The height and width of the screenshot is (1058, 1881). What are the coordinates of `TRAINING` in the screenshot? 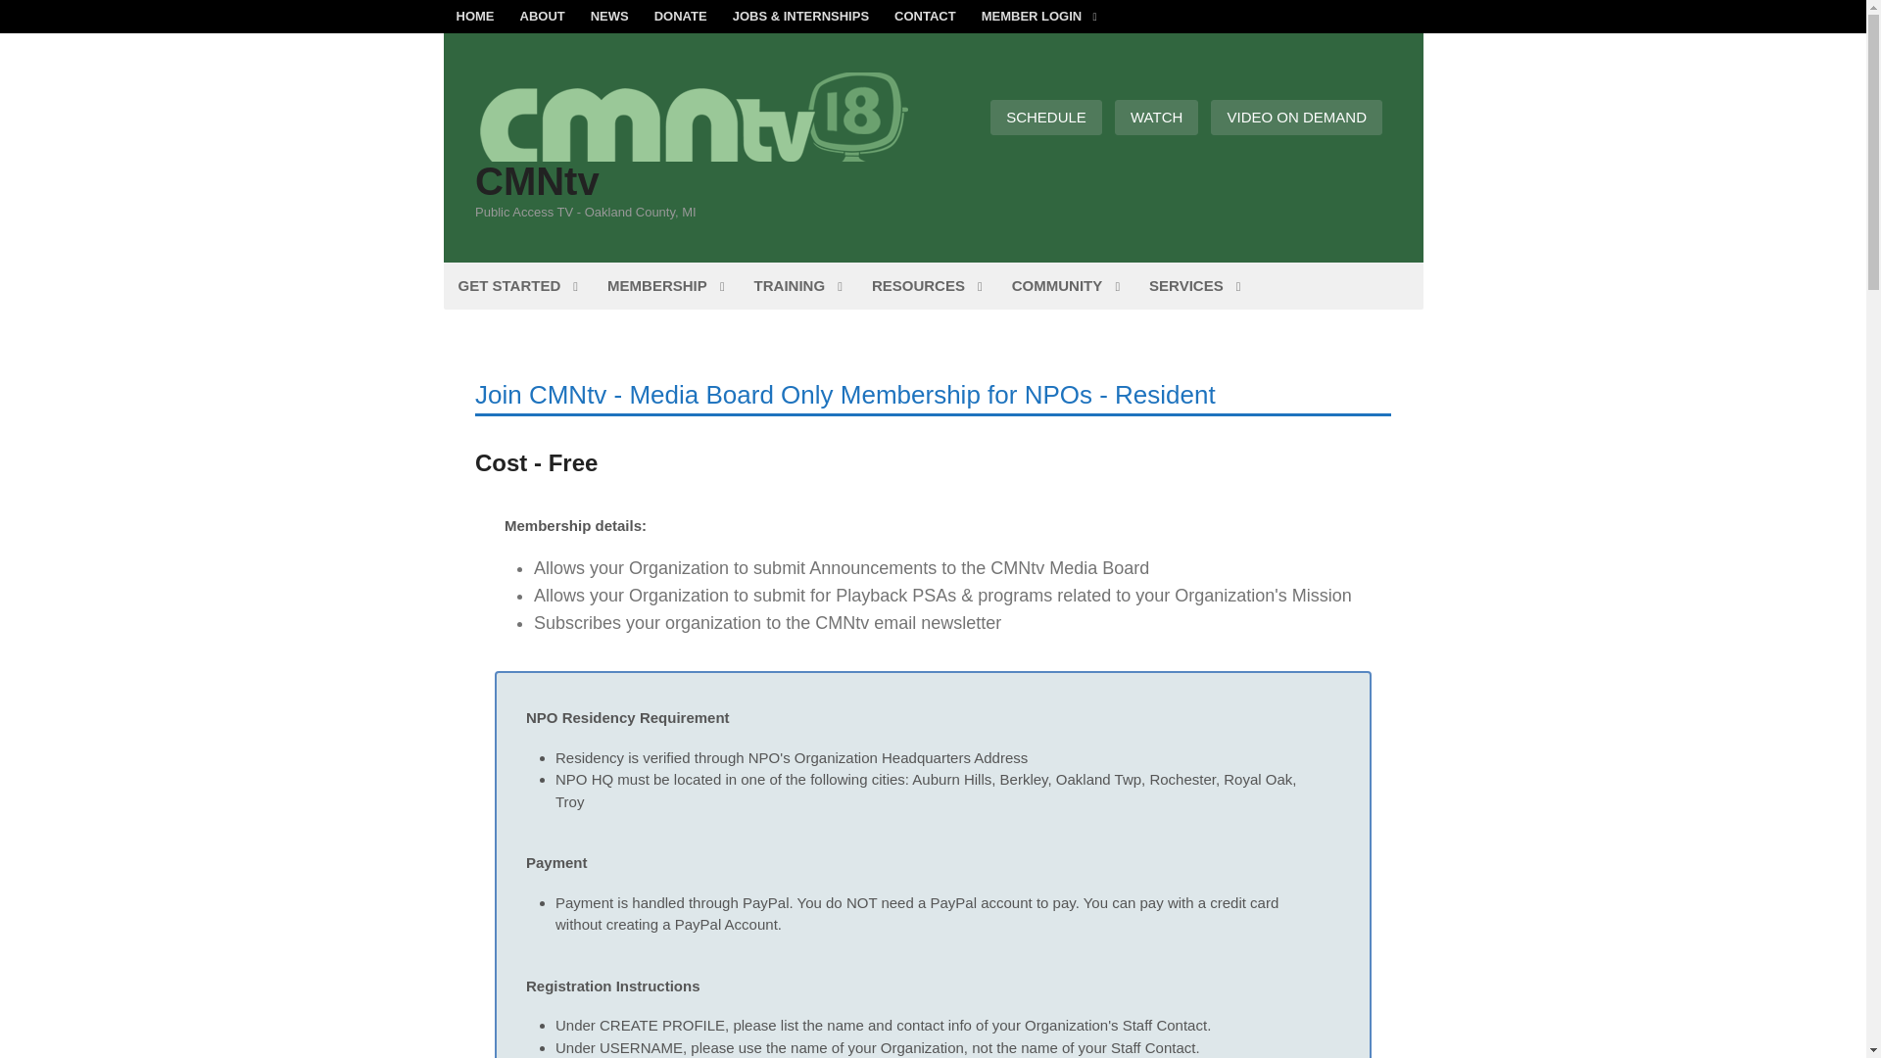 It's located at (797, 286).